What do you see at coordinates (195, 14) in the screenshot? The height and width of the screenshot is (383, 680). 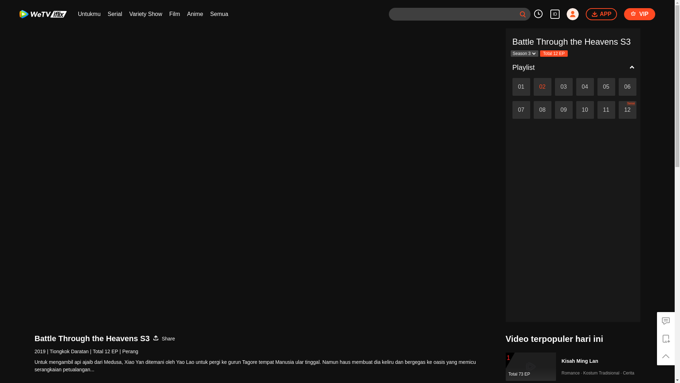 I see `Anime` at bounding box center [195, 14].